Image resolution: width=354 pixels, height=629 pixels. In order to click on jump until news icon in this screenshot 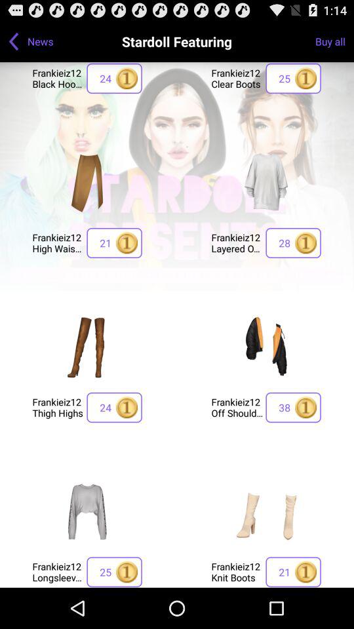, I will do `click(41, 41)`.